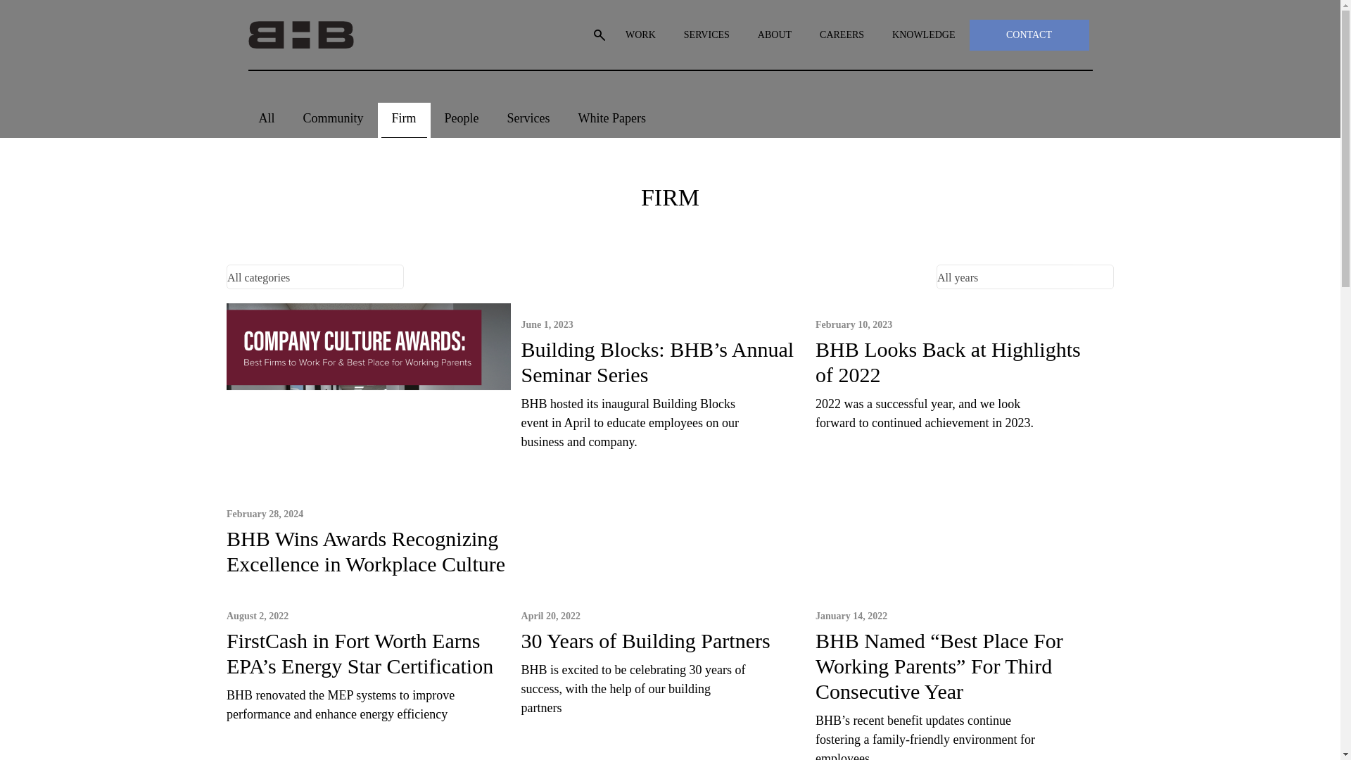 This screenshot has height=760, width=1351. I want to click on SERVICES, so click(706, 35).